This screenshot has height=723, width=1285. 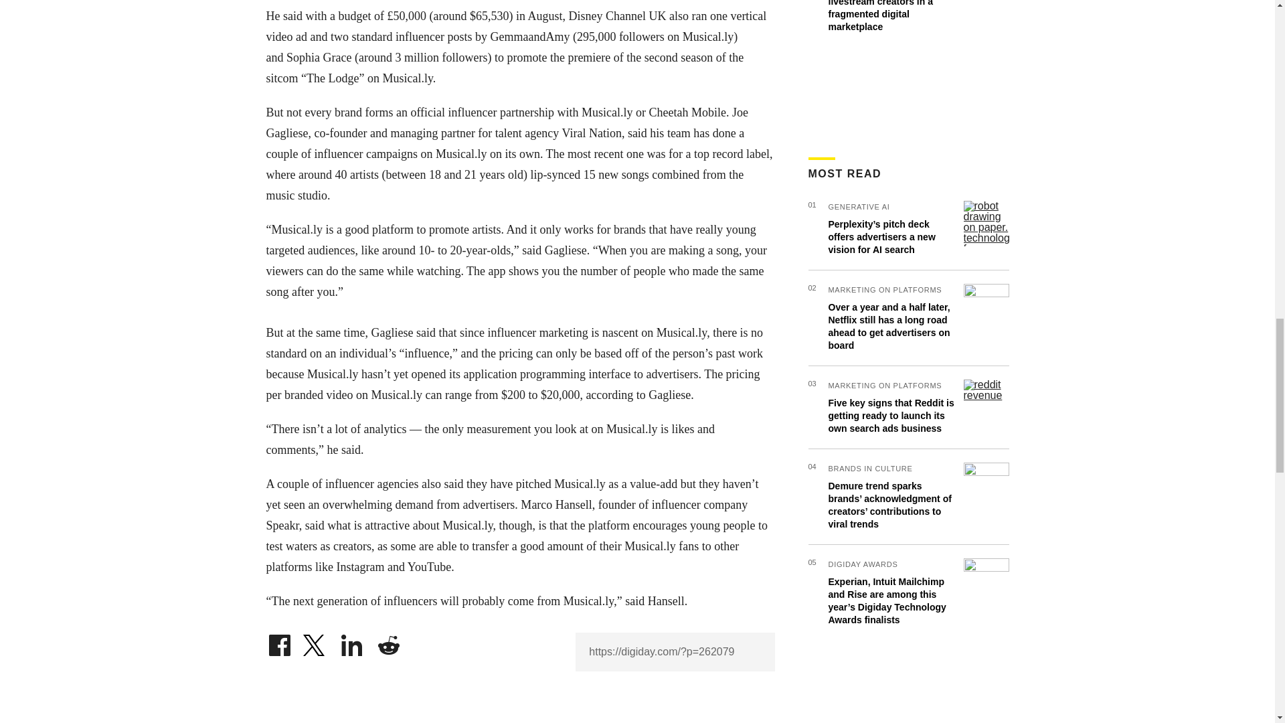 What do you see at coordinates (279, 641) in the screenshot?
I see `Share on Facebook` at bounding box center [279, 641].